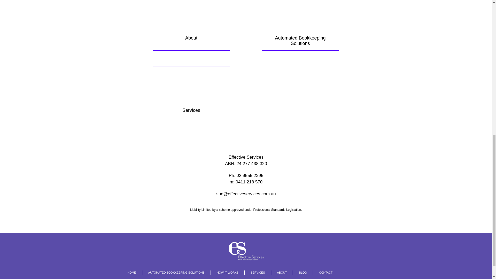 Image resolution: width=496 pixels, height=279 pixels. Describe the element at coordinates (191, 95) in the screenshot. I see `Services` at that location.